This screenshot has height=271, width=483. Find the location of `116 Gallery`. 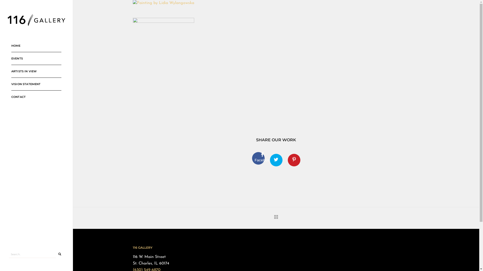

116 Gallery is located at coordinates (36, 20).